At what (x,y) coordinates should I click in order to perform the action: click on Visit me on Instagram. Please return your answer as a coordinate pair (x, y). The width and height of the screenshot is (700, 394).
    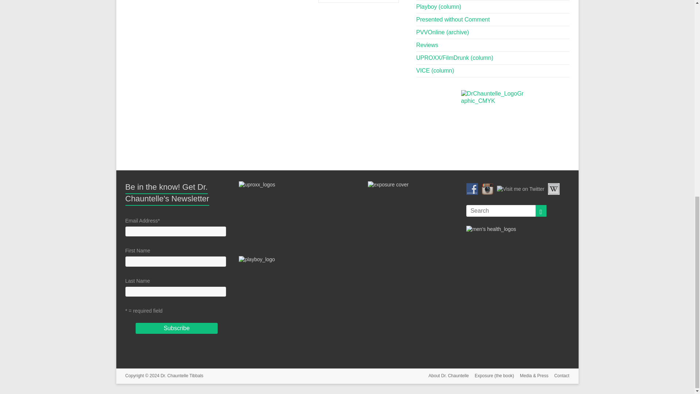
    Looking at the image, I should click on (487, 189).